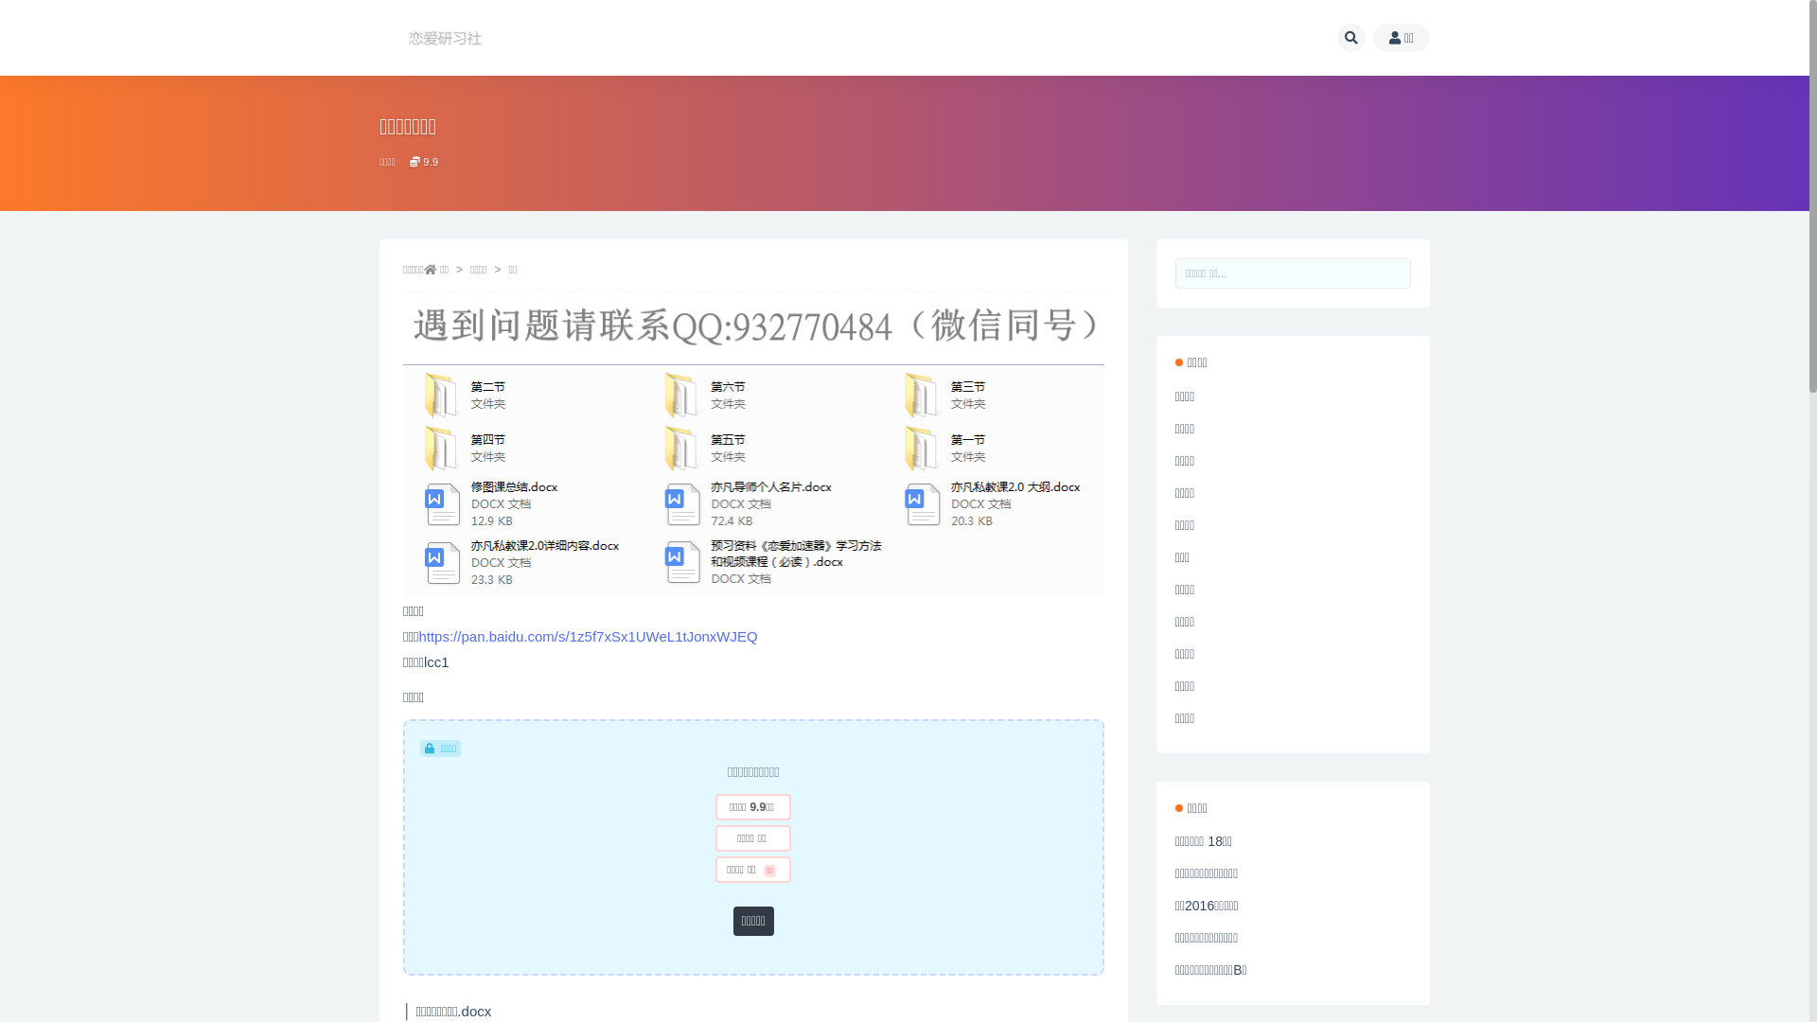 Image resolution: width=1817 pixels, height=1022 pixels. What do you see at coordinates (588, 636) in the screenshot?
I see `https://pan.baidu.com/s/1z5f7xSx1UWeL1tJonxWJEQ` at bounding box center [588, 636].